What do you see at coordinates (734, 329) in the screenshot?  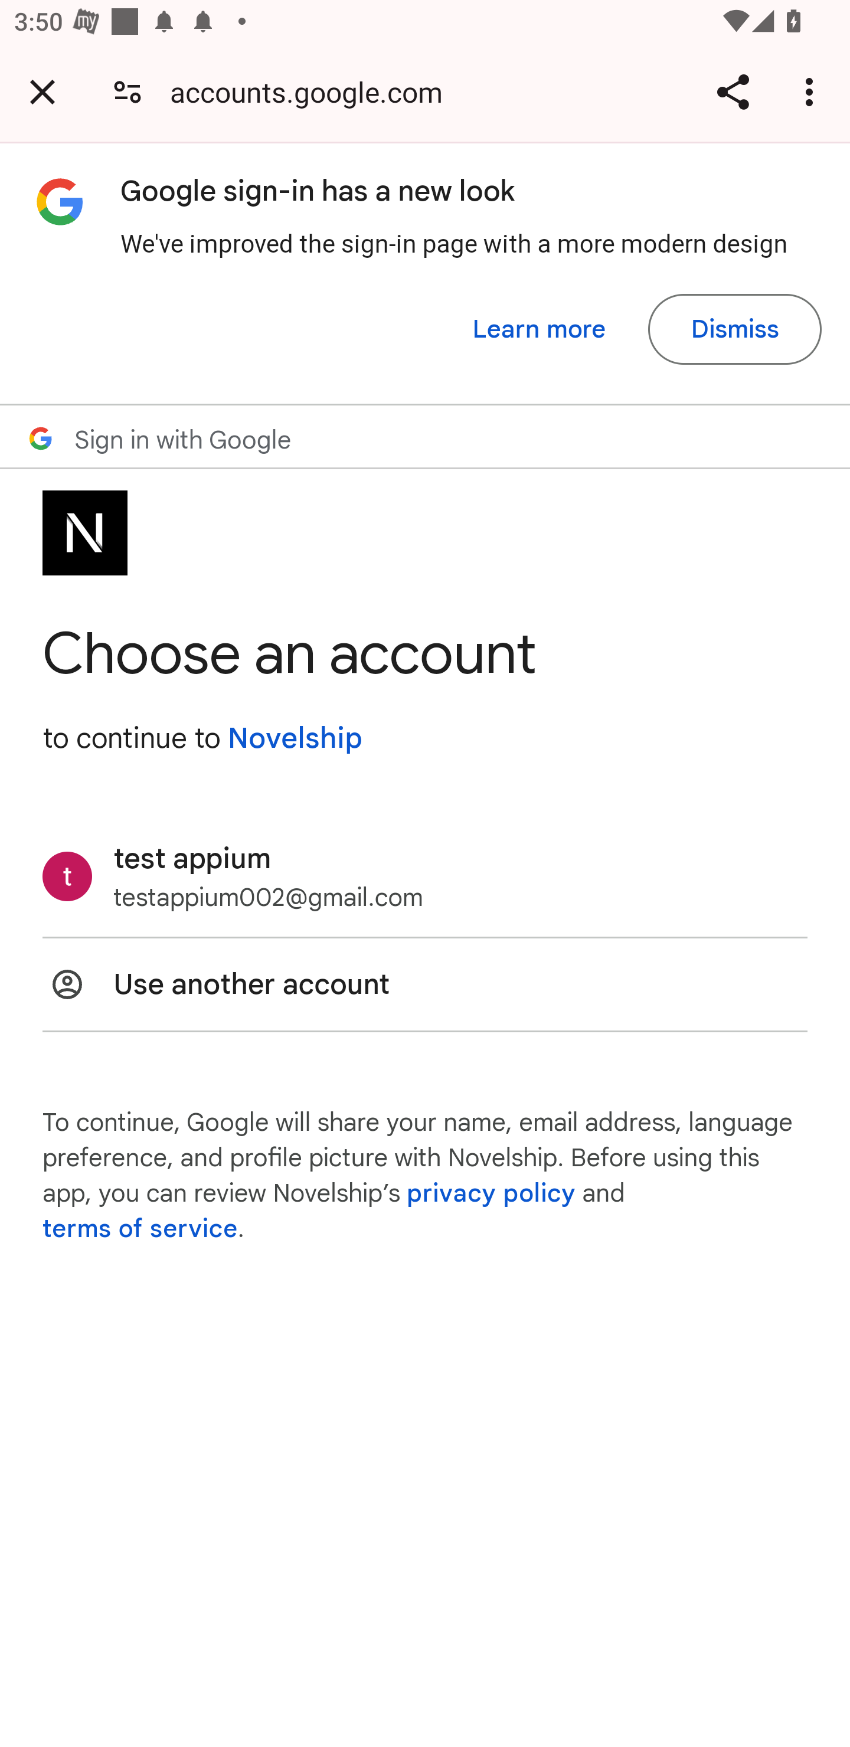 I see `Dismiss` at bounding box center [734, 329].